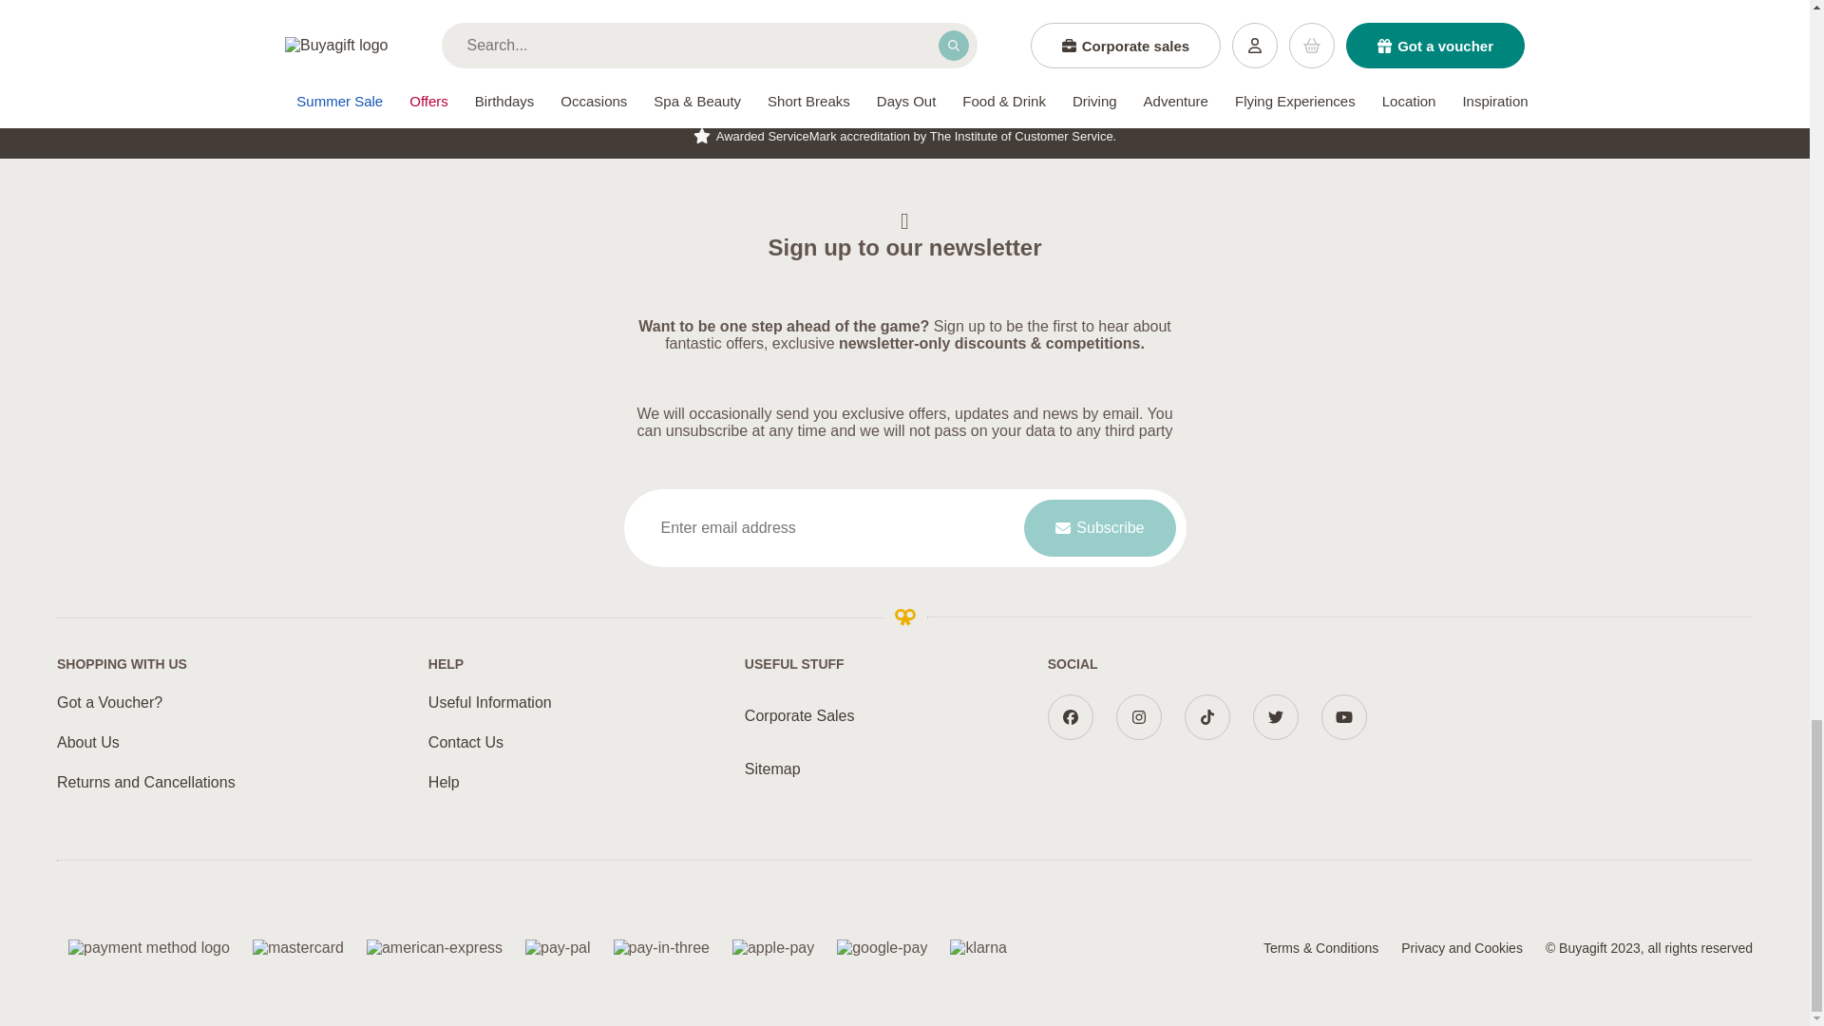 The width and height of the screenshot is (1824, 1026). I want to click on instagram, so click(1139, 716).